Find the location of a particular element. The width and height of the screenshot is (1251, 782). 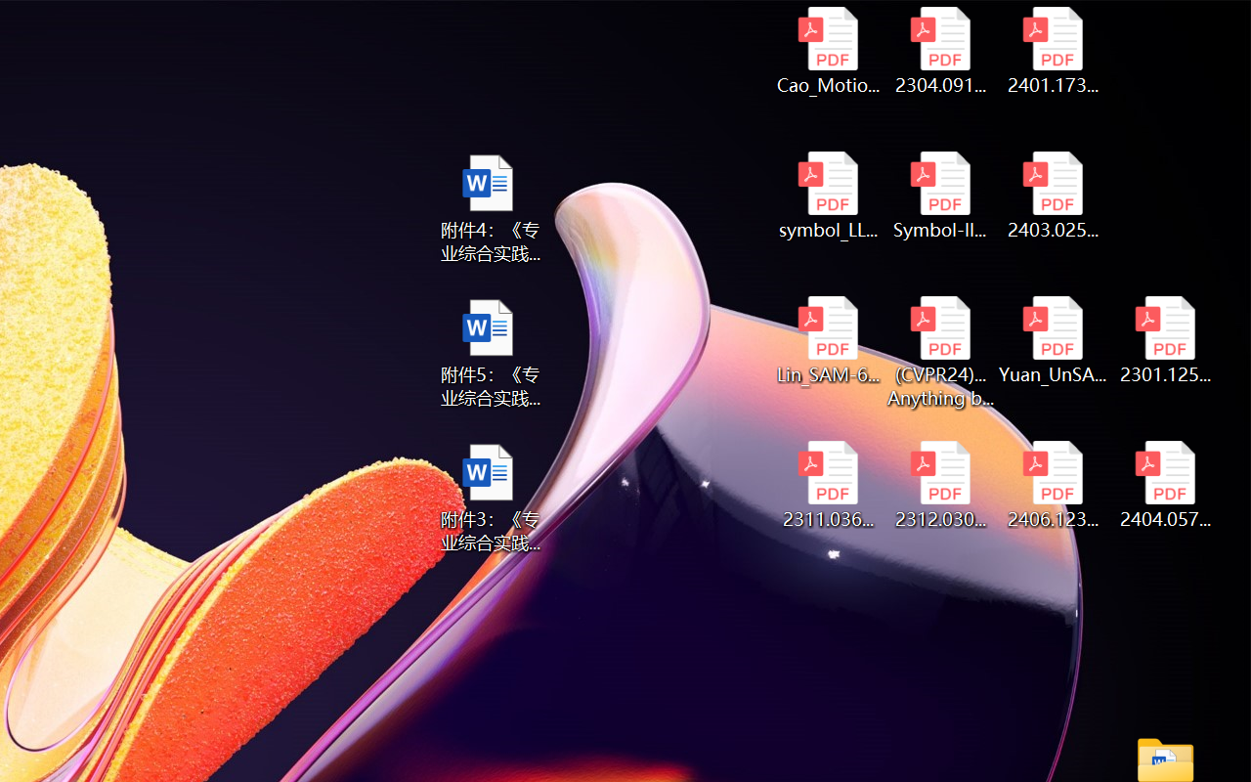

(CVPR24)Matching Anything by Segmenting Anything.pdf is located at coordinates (940, 352).